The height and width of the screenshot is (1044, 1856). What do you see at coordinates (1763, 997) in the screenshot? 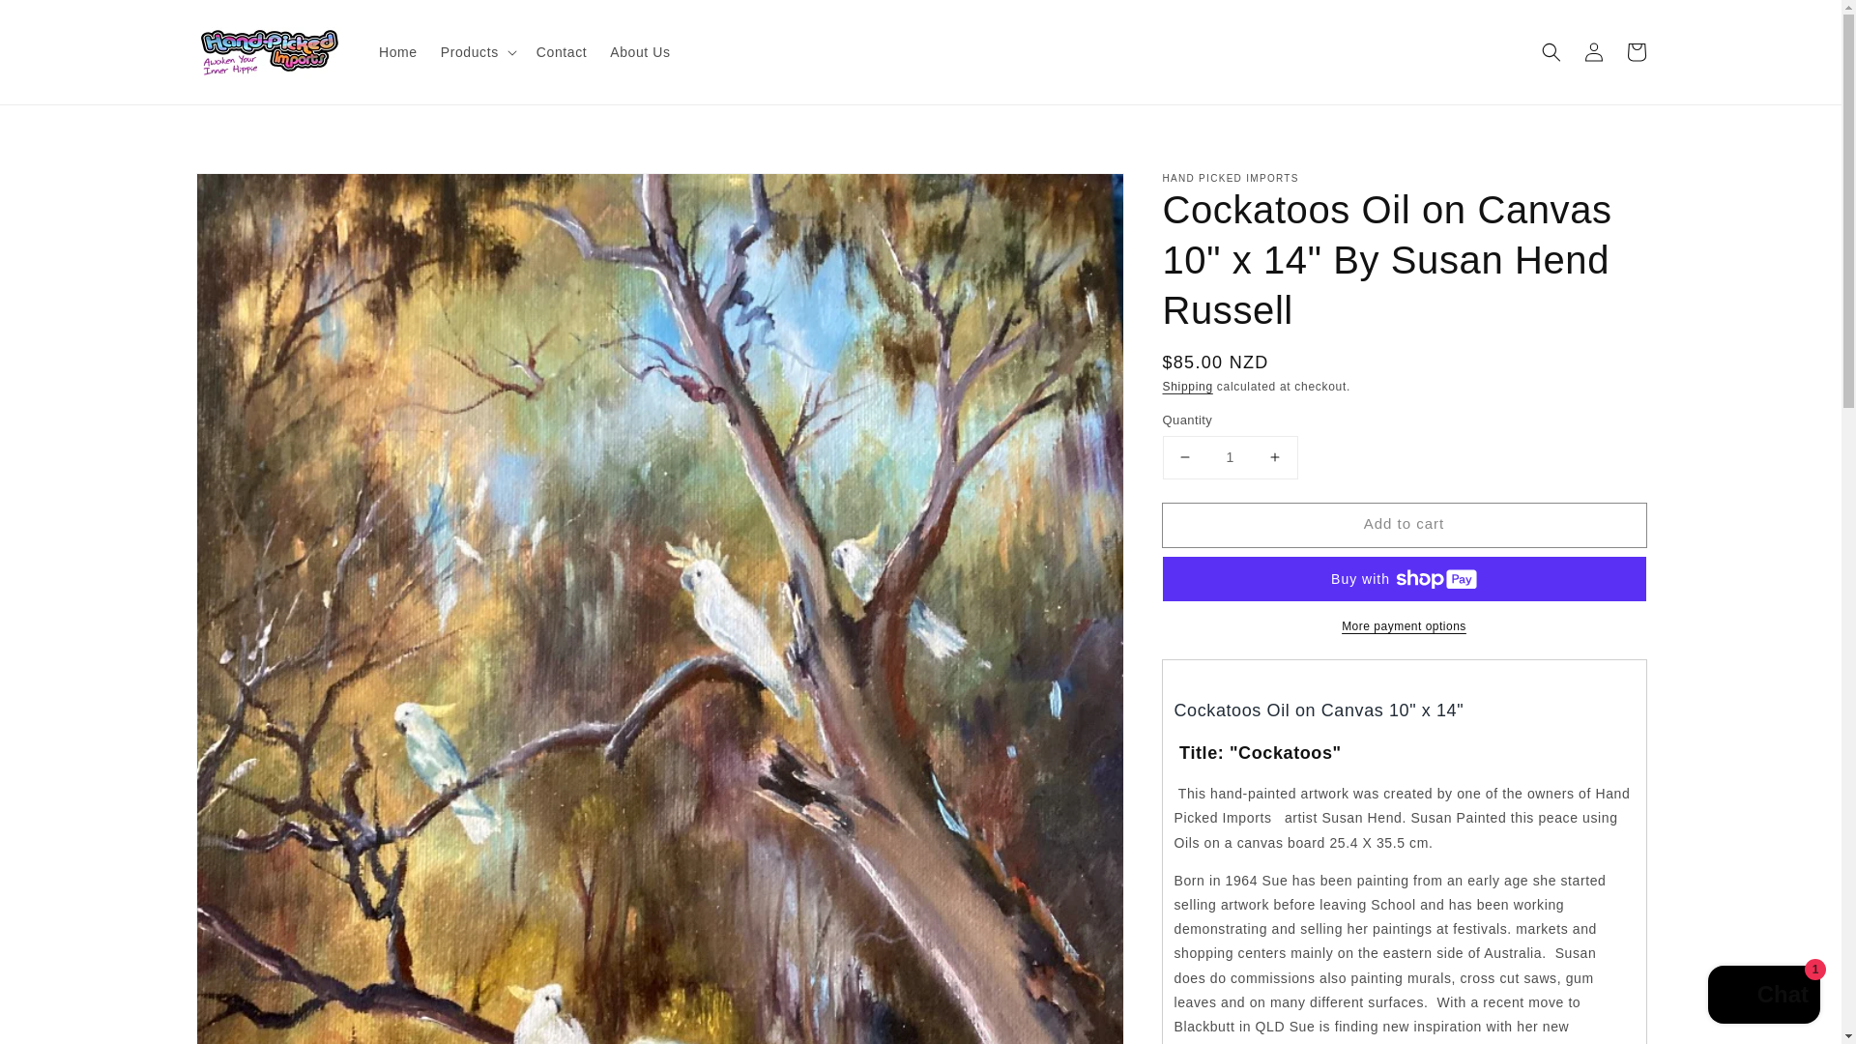
I see `Shopify online store chat` at bounding box center [1763, 997].